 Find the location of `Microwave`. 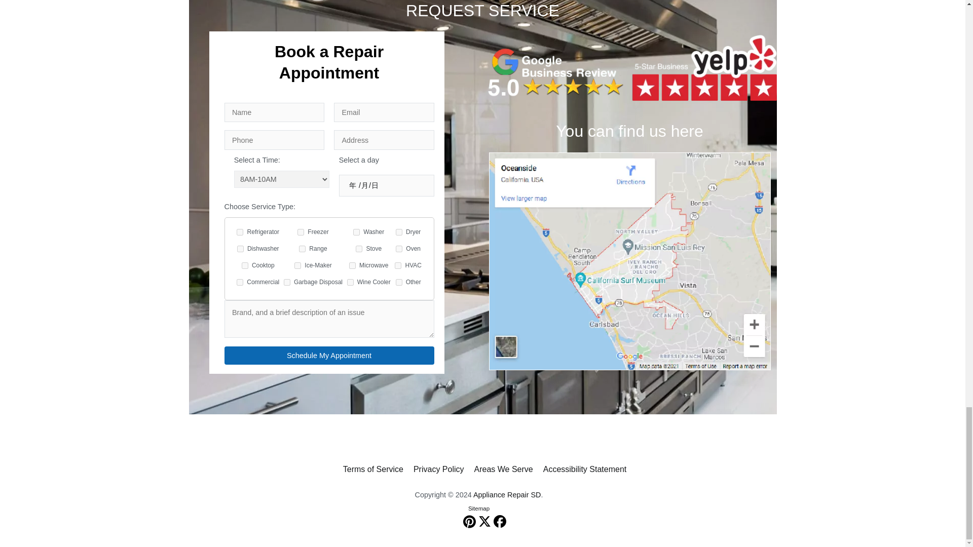

Microwave is located at coordinates (353, 265).